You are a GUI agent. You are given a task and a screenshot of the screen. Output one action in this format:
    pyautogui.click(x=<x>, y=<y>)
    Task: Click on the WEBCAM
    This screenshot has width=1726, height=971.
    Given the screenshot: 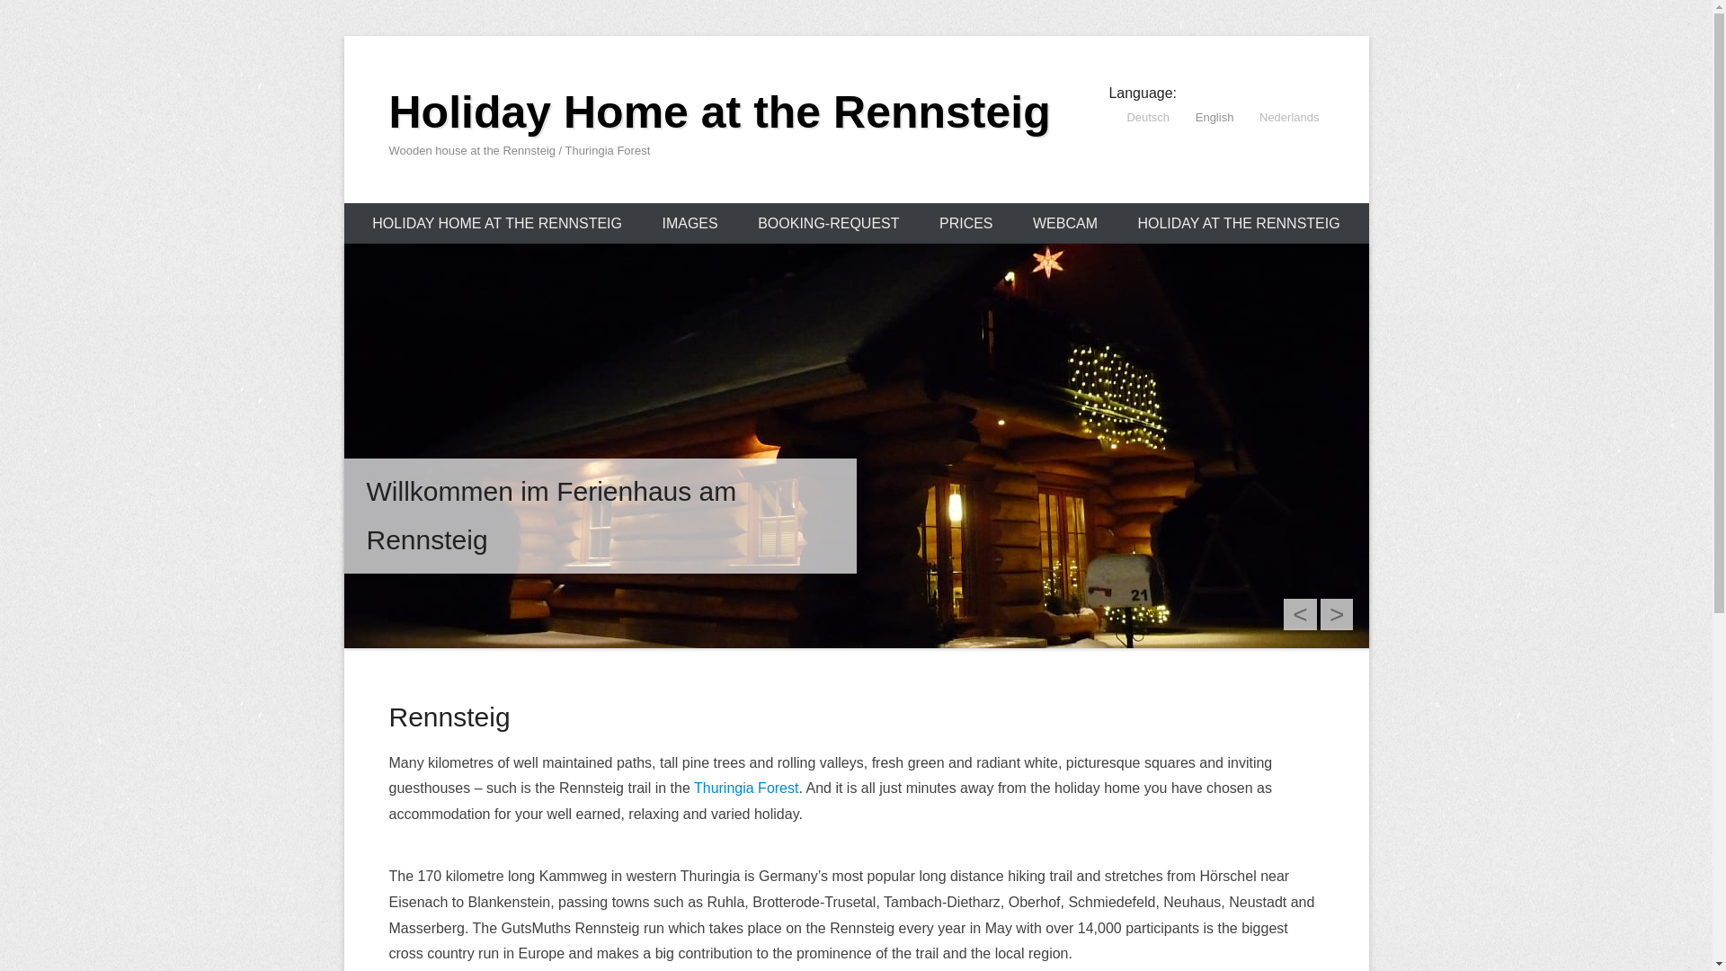 What is the action you would take?
    pyautogui.click(x=1064, y=223)
    